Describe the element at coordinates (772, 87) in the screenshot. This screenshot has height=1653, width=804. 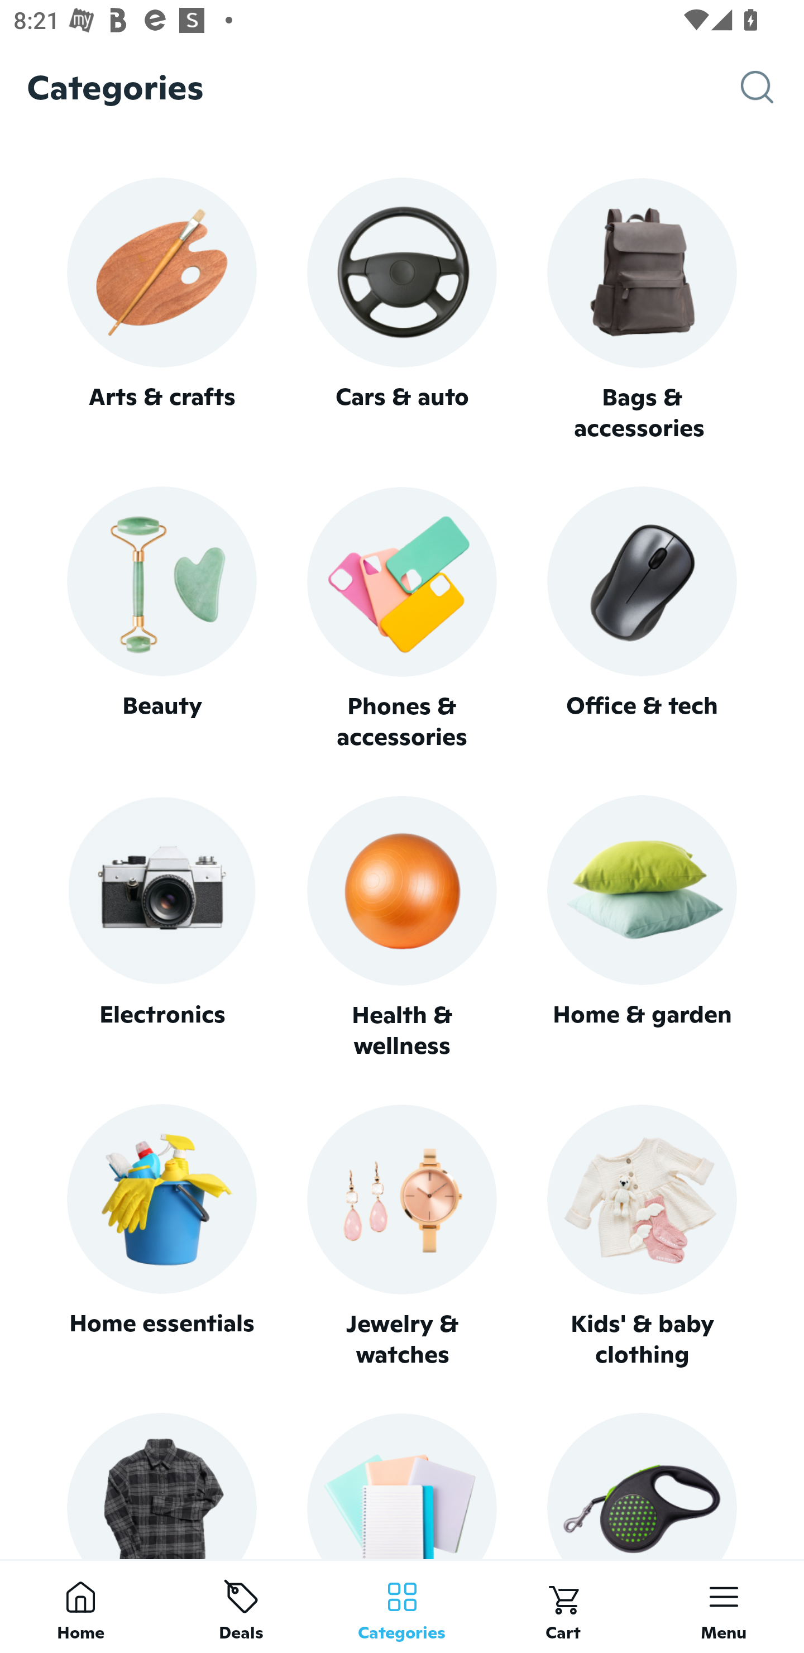
I see `Search` at that location.